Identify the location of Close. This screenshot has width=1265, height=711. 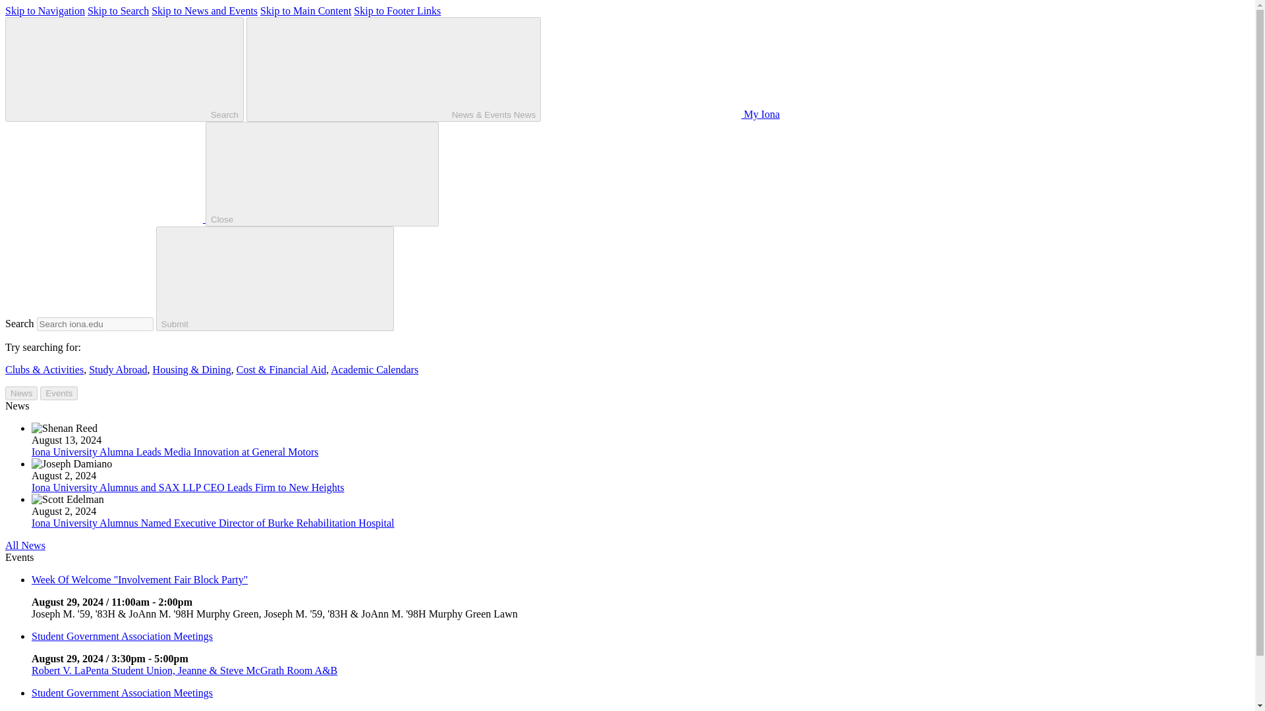
(322, 174).